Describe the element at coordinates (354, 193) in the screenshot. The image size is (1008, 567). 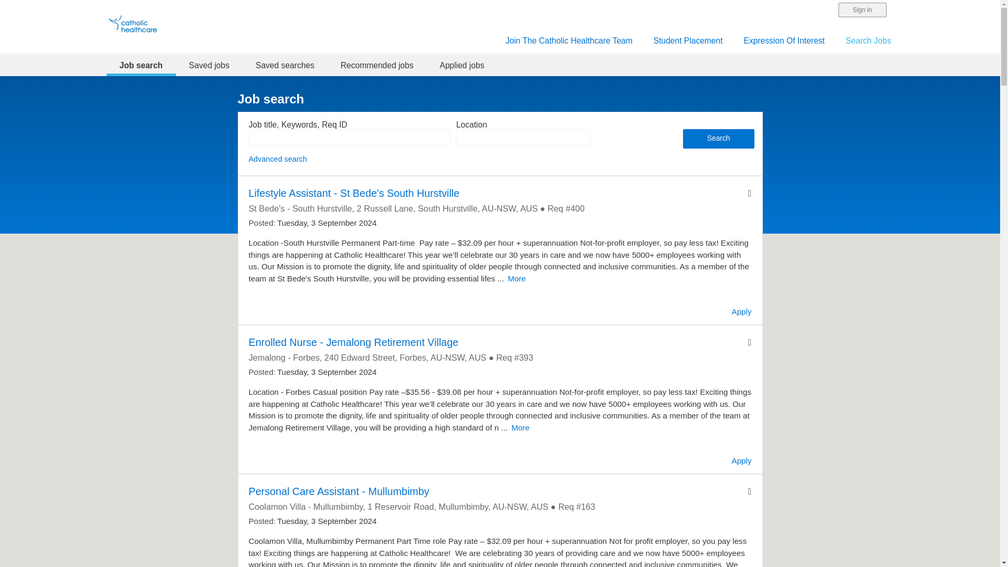
I see `Lifestyle Assistant - St Bede's South Hurstville` at that location.